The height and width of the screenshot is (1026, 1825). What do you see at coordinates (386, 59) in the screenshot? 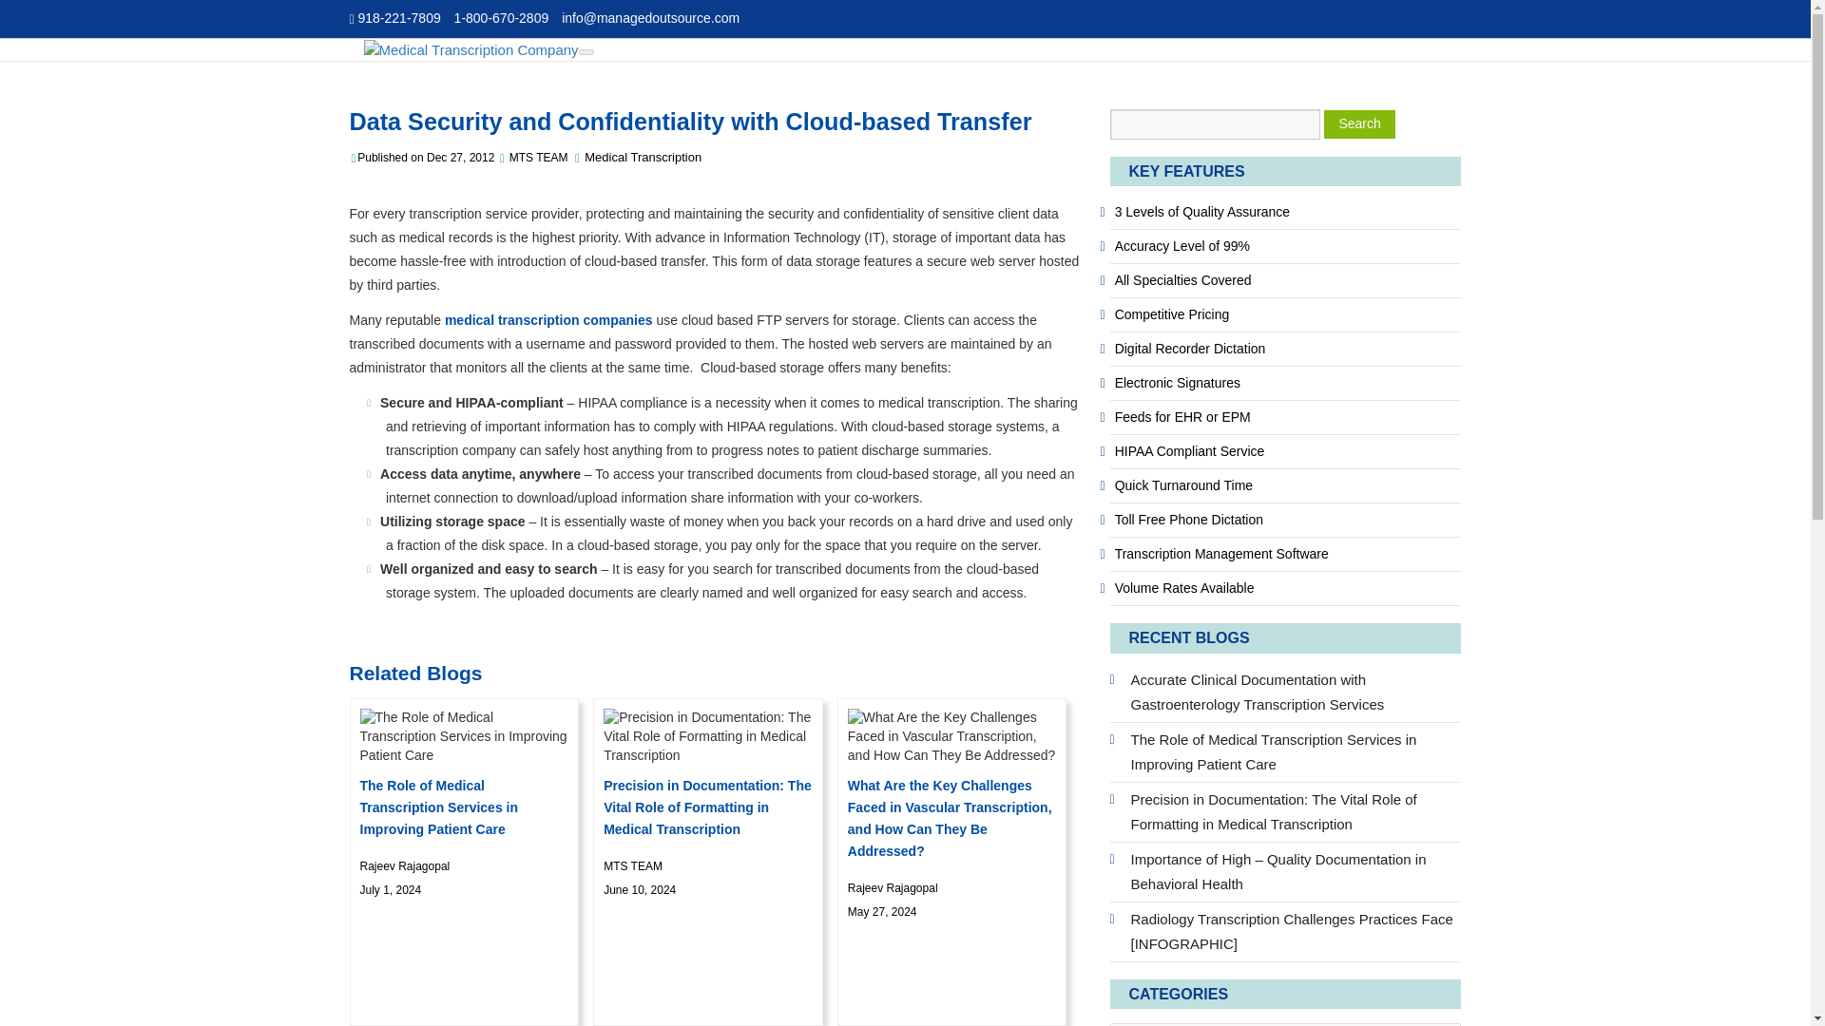
I see `Skip to content` at bounding box center [386, 59].